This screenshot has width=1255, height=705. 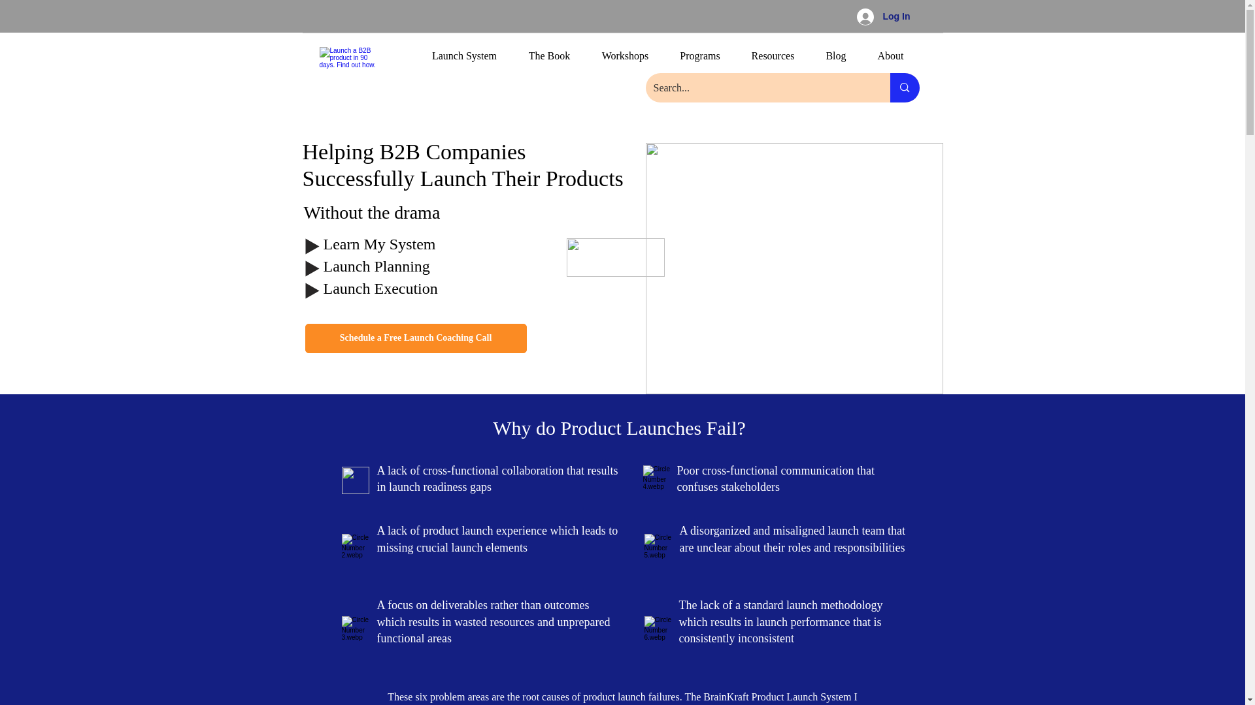 I want to click on Launch Execution, so click(x=379, y=288).